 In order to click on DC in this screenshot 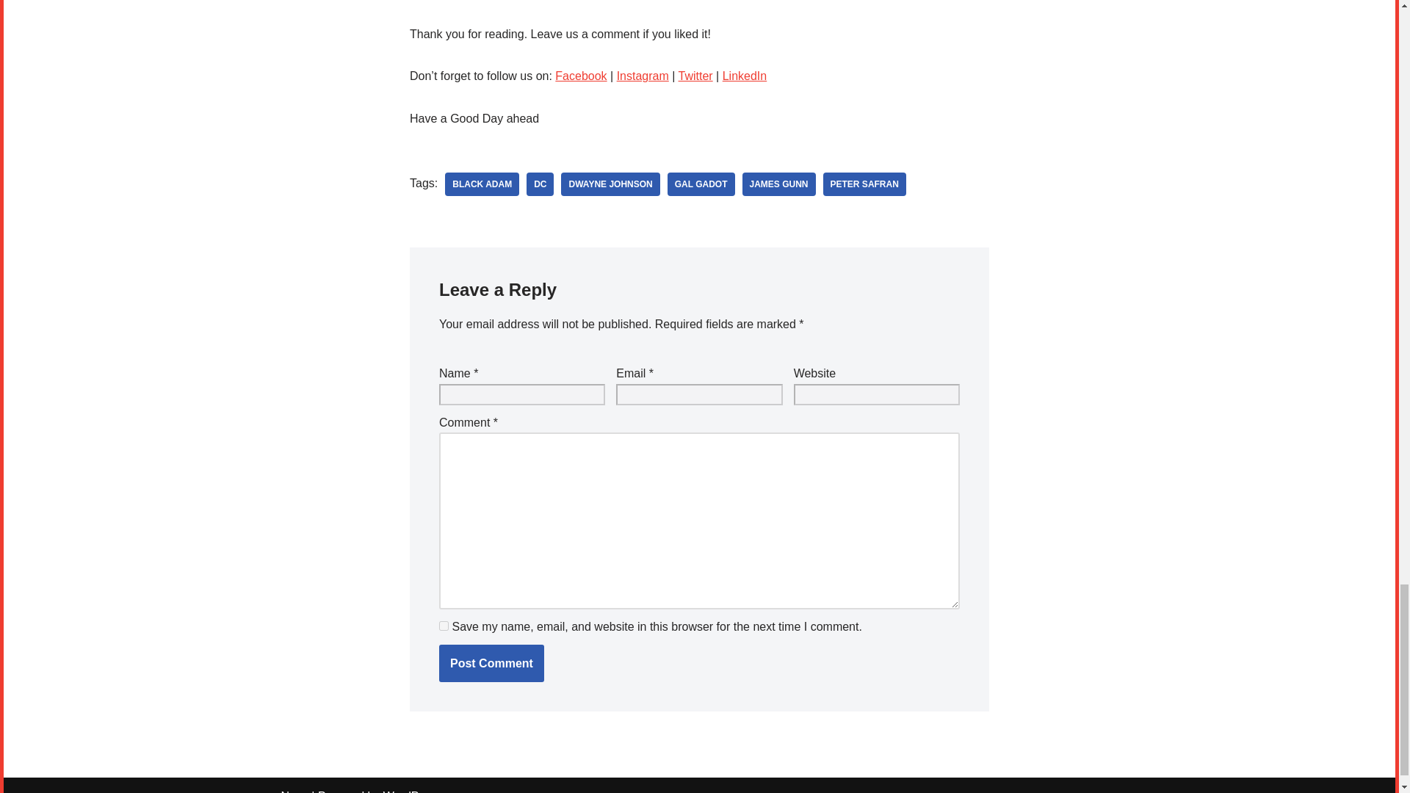, I will do `click(540, 184)`.